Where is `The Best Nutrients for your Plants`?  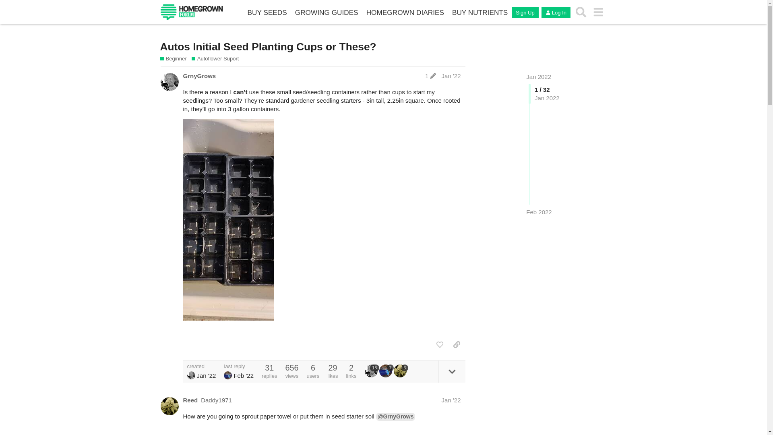
The Best Nutrients for your Plants is located at coordinates (480, 12).